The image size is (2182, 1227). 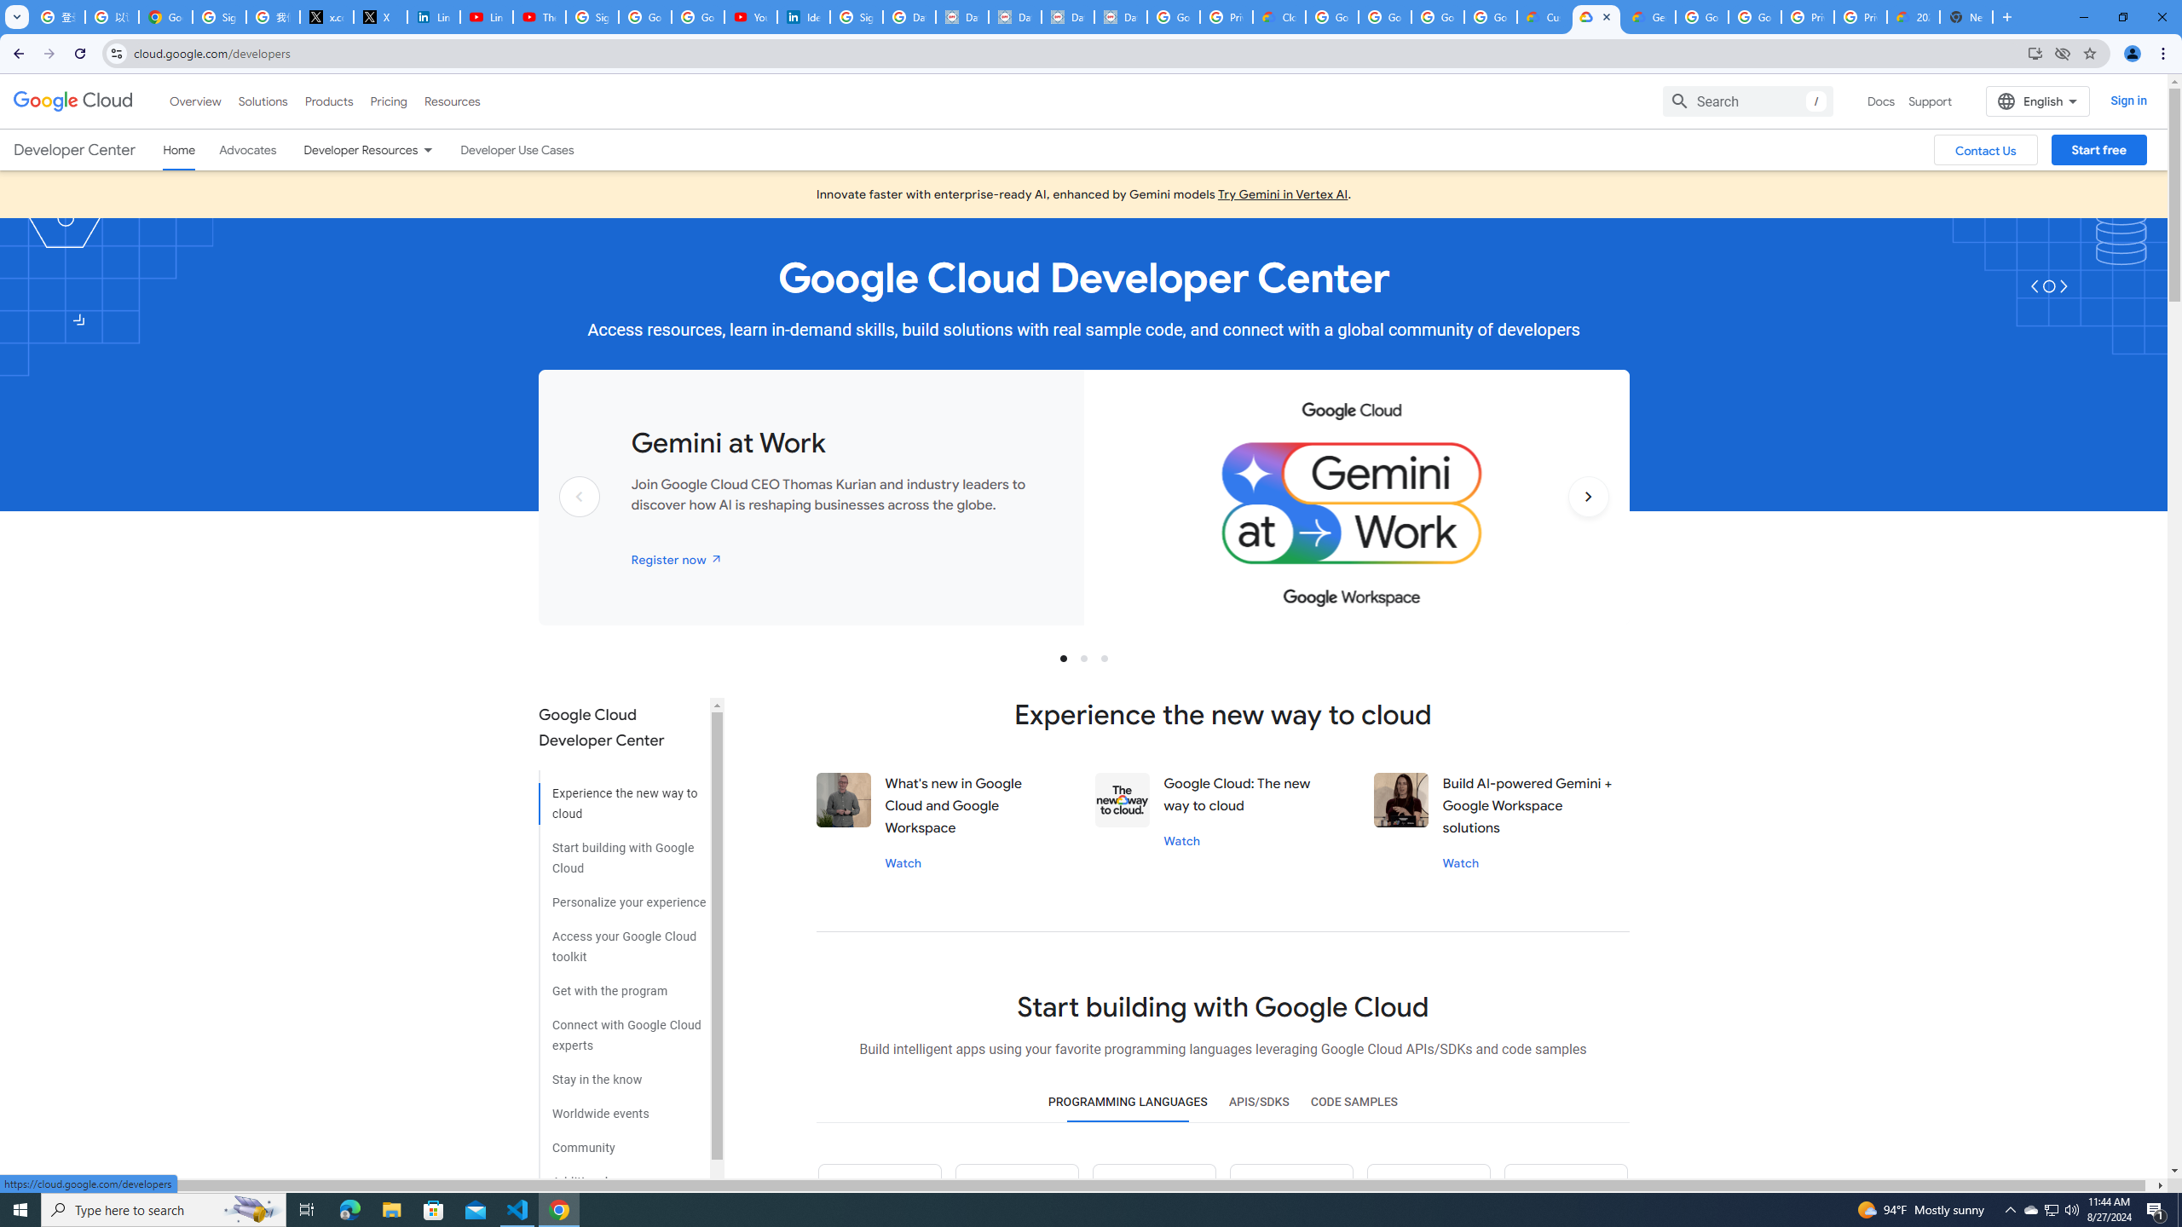 I want to click on Experience the new way to cloud, so click(x=622, y=798).